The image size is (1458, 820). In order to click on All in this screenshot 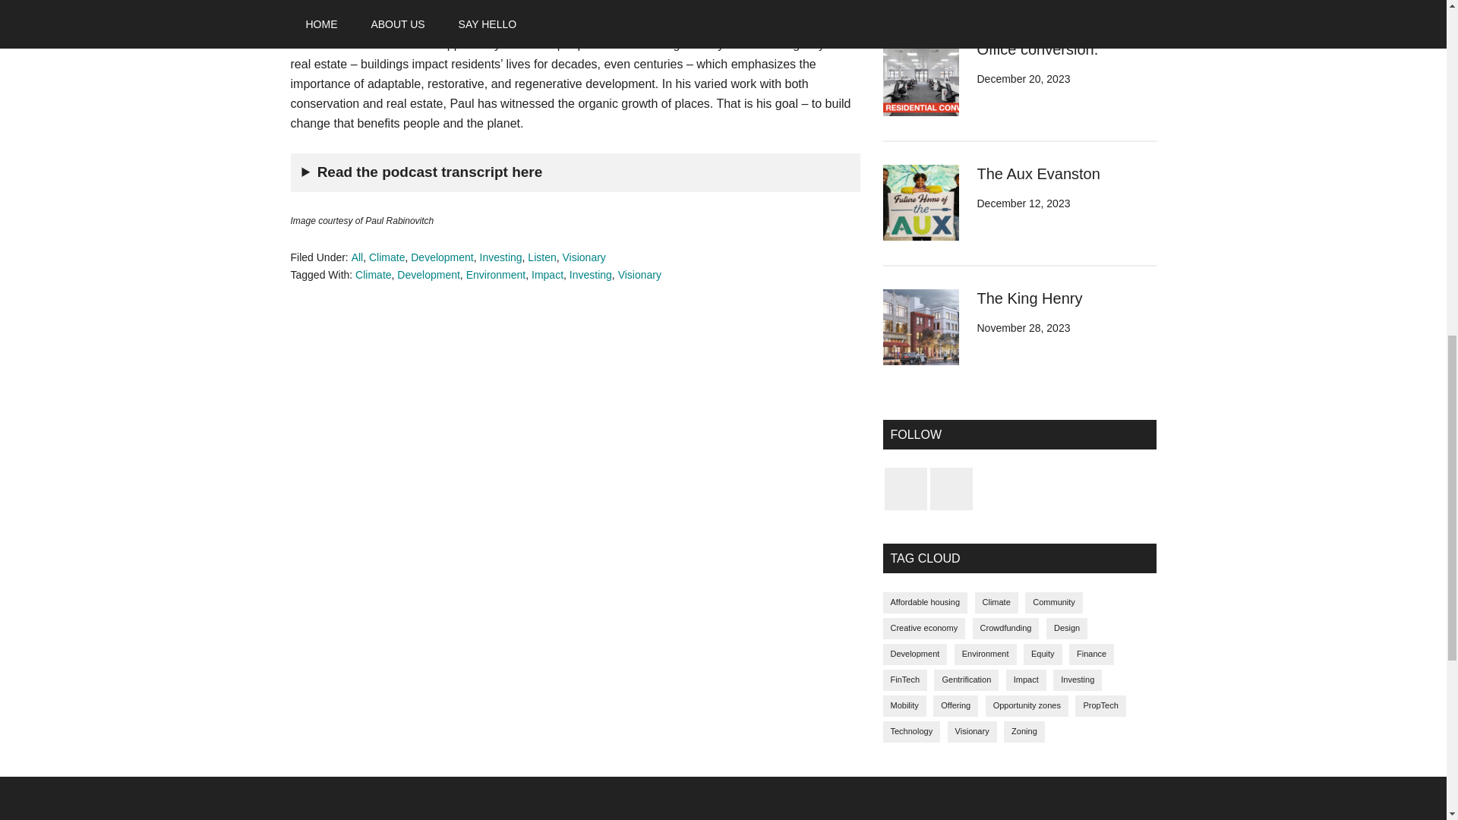, I will do `click(357, 257)`.